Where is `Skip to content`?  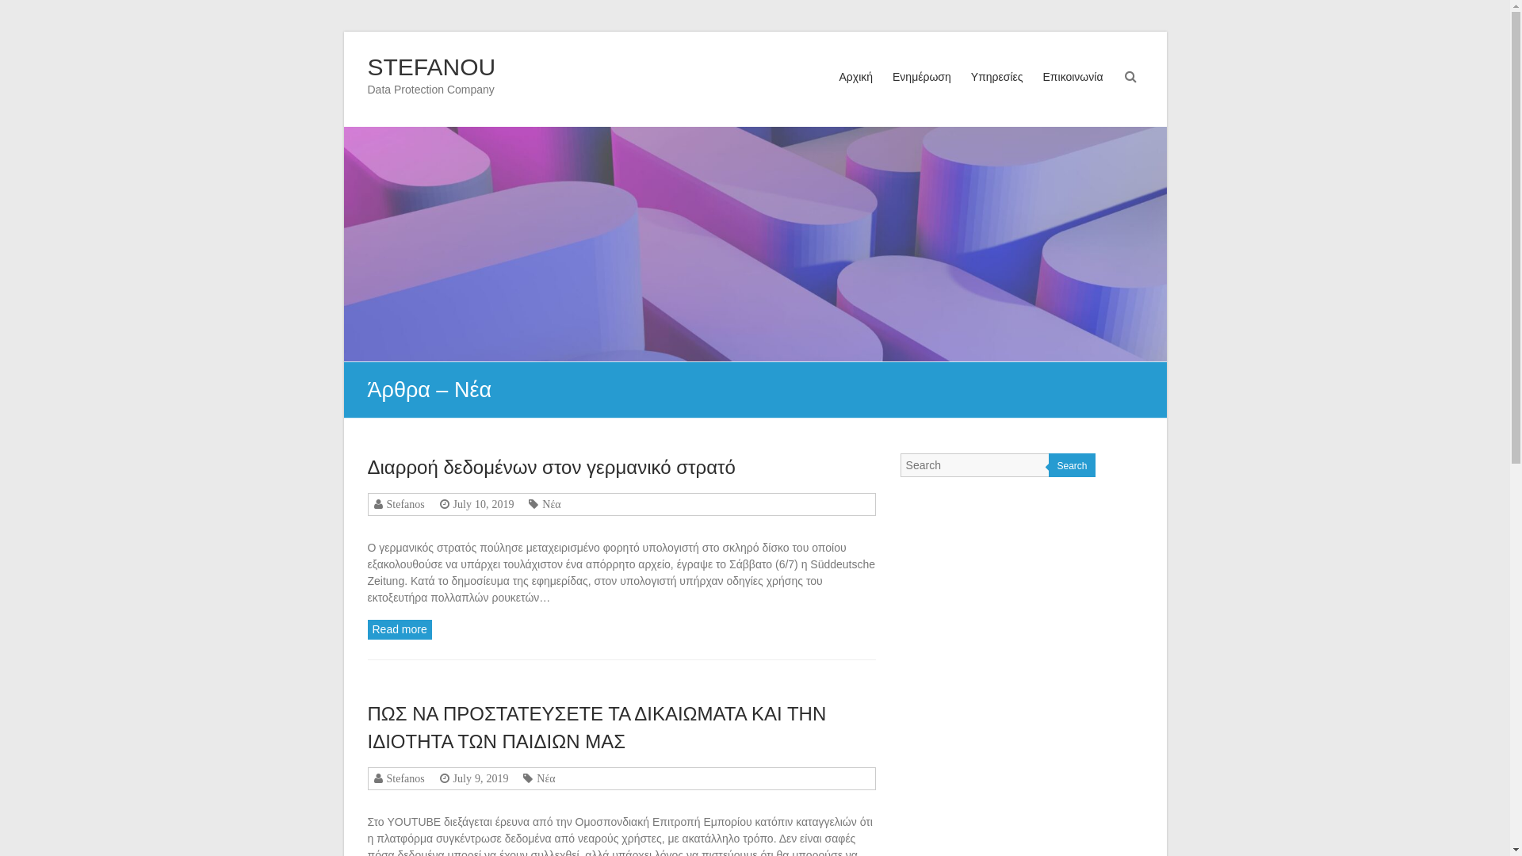
Skip to content is located at coordinates (342, 31).